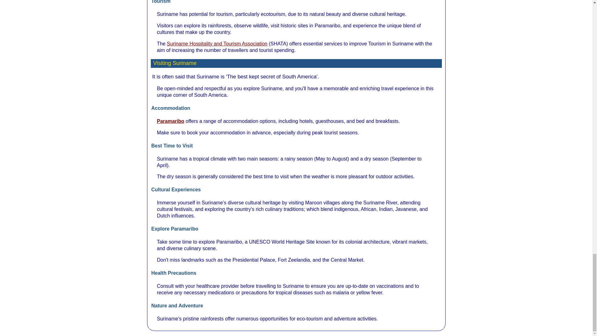 This screenshot has height=336, width=597. I want to click on Paramaribo, so click(170, 121).